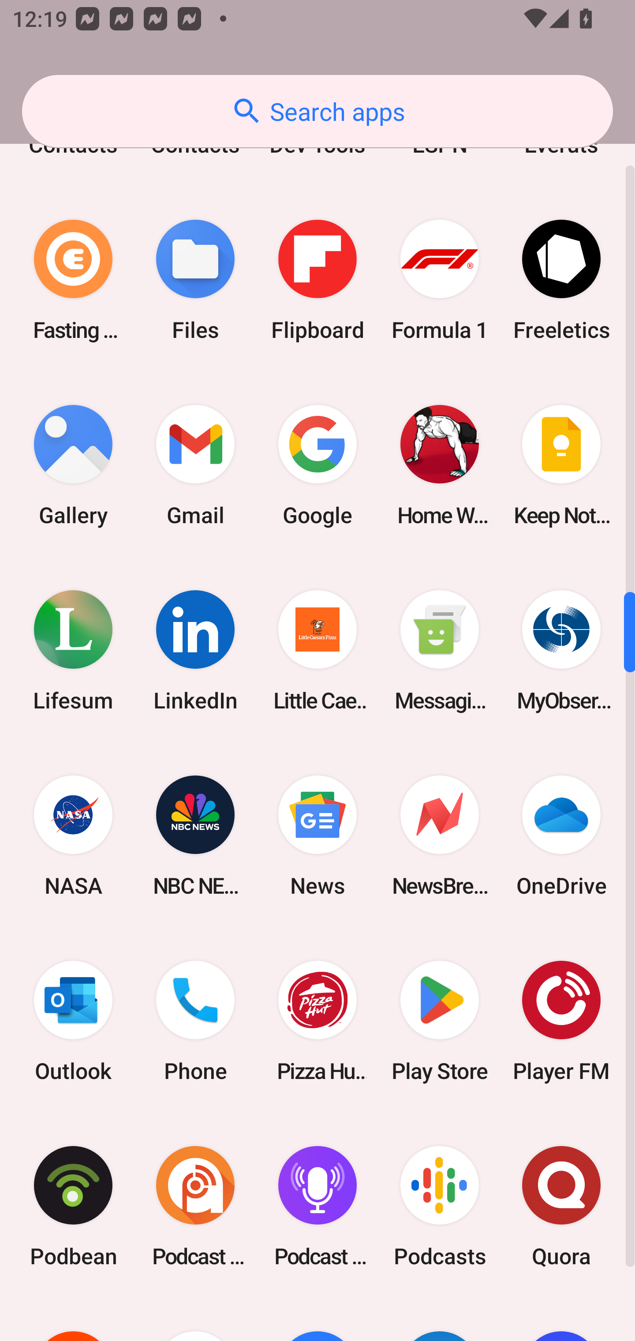 This screenshot has height=1341, width=635. I want to click on Home Workout, so click(439, 465).